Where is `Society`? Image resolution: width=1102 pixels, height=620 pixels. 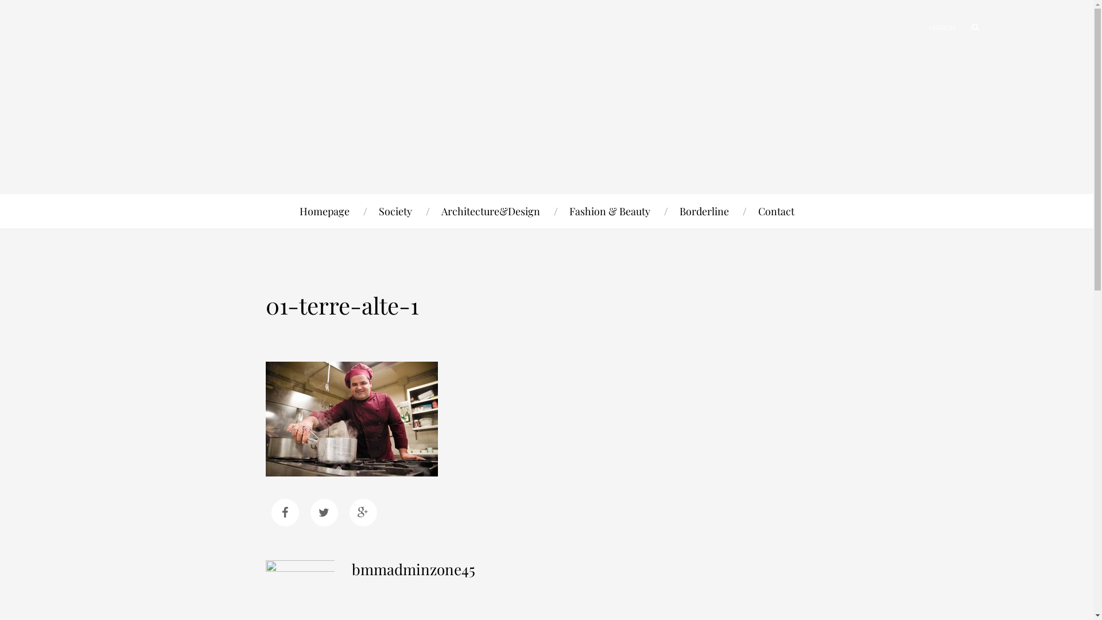 Society is located at coordinates (395, 211).